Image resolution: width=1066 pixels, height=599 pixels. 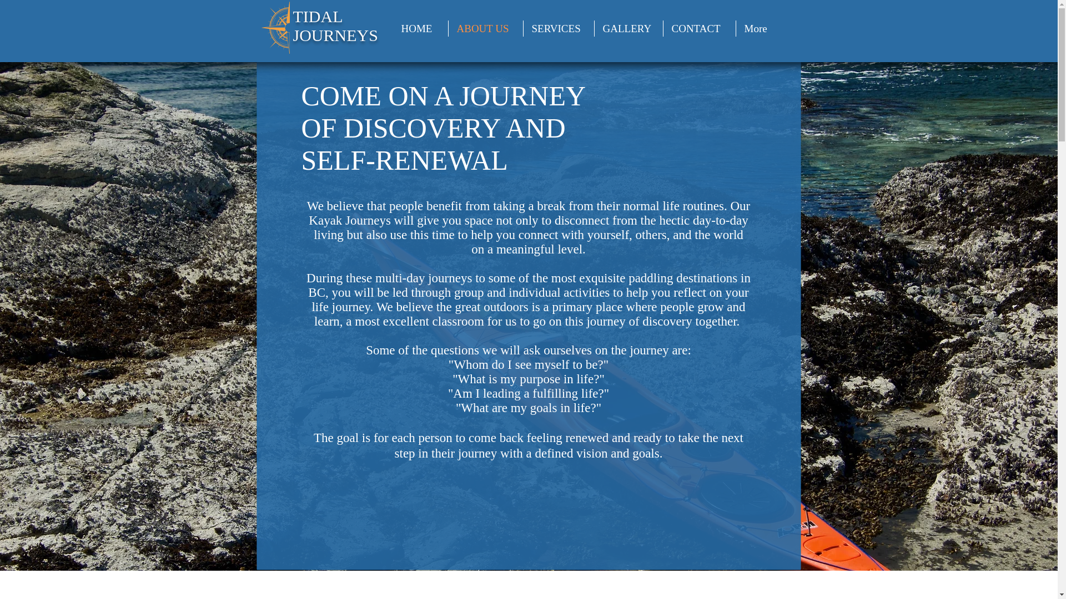 What do you see at coordinates (486, 28) in the screenshot?
I see `ABOUT US` at bounding box center [486, 28].